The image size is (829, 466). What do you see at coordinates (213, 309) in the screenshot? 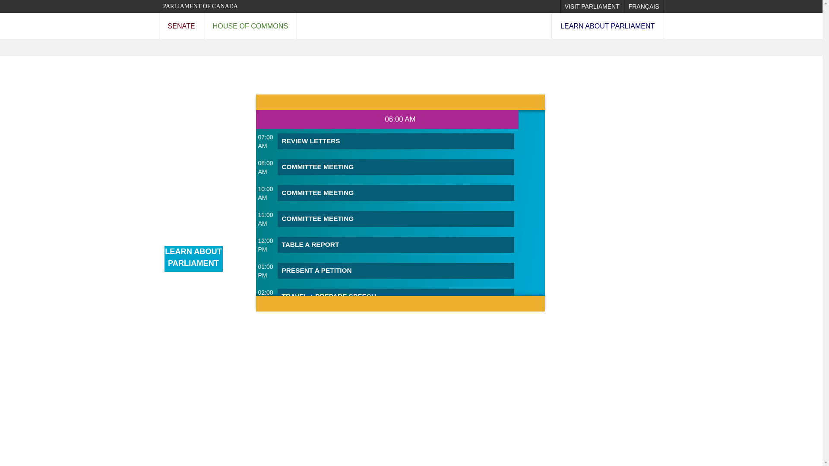
I see `Setting the Agenda` at bounding box center [213, 309].